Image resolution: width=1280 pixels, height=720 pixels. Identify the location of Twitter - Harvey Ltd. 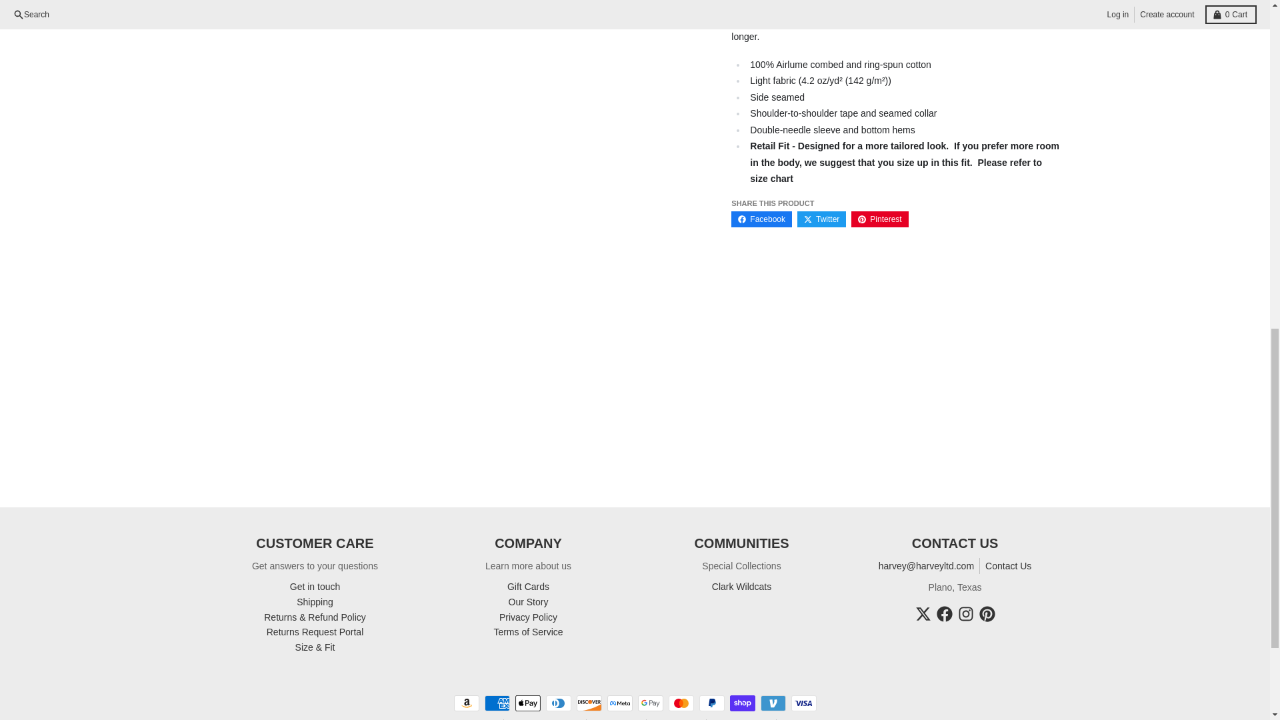
(923, 614).